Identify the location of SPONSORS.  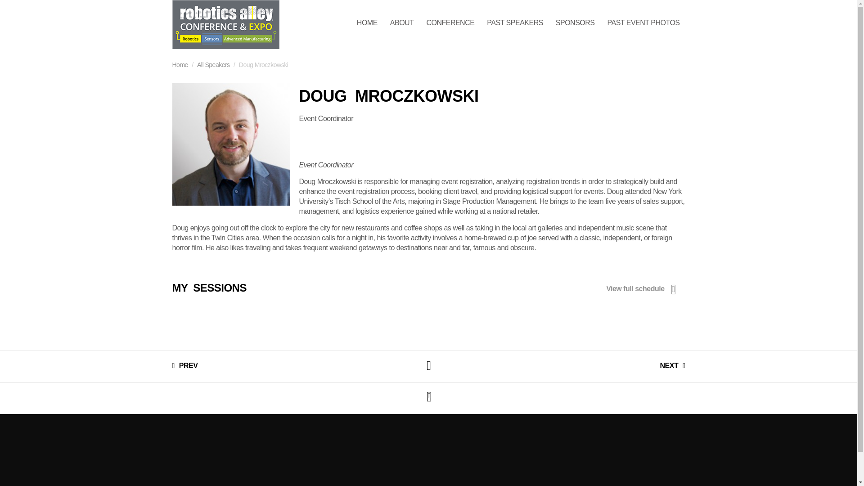
(575, 23).